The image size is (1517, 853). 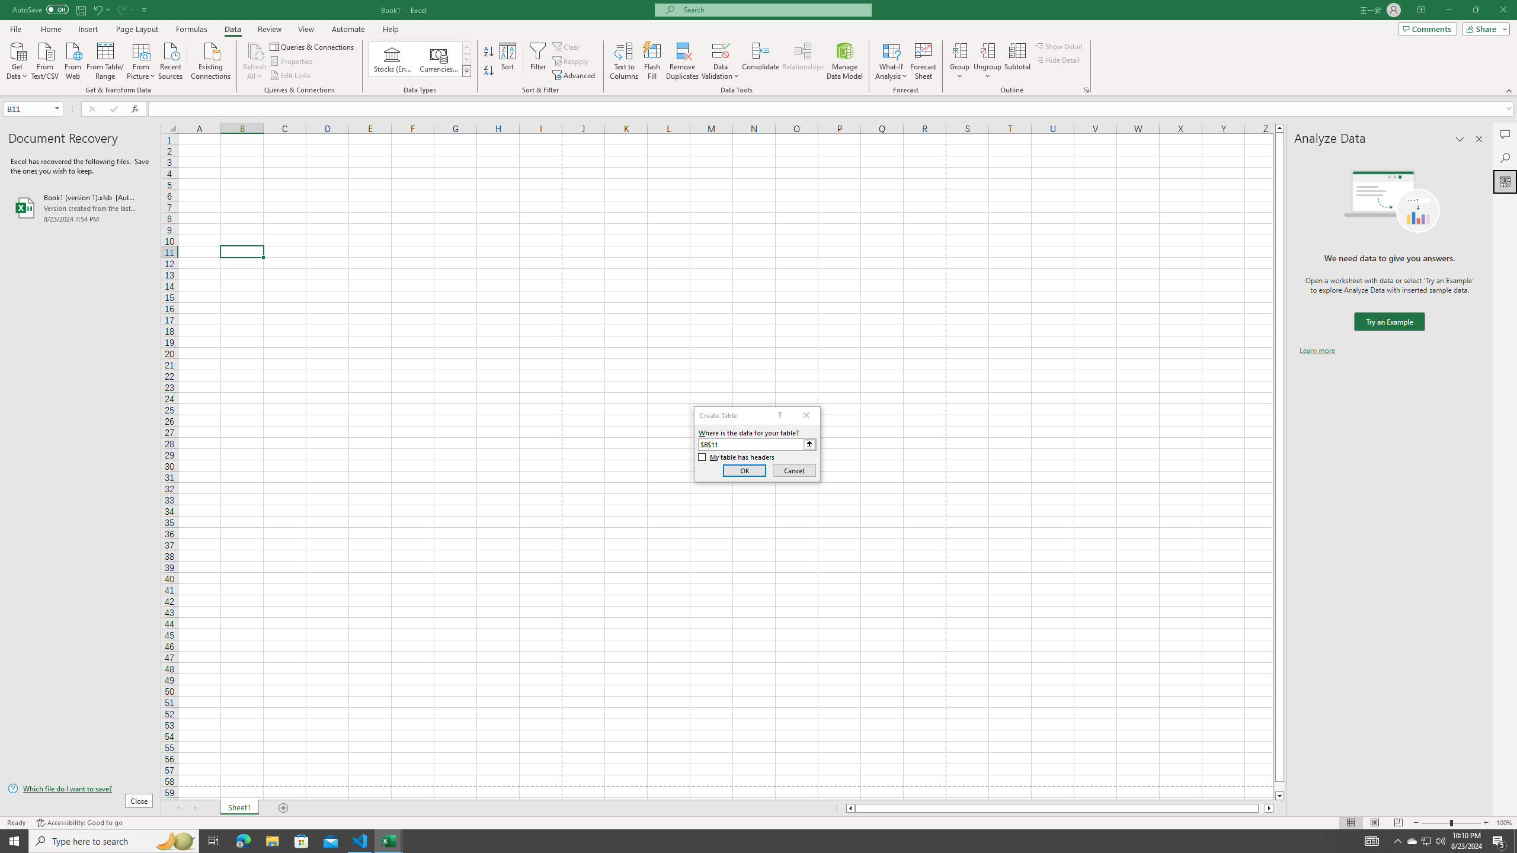 I want to click on We need data to give you answers. Try an Example, so click(x=1389, y=322).